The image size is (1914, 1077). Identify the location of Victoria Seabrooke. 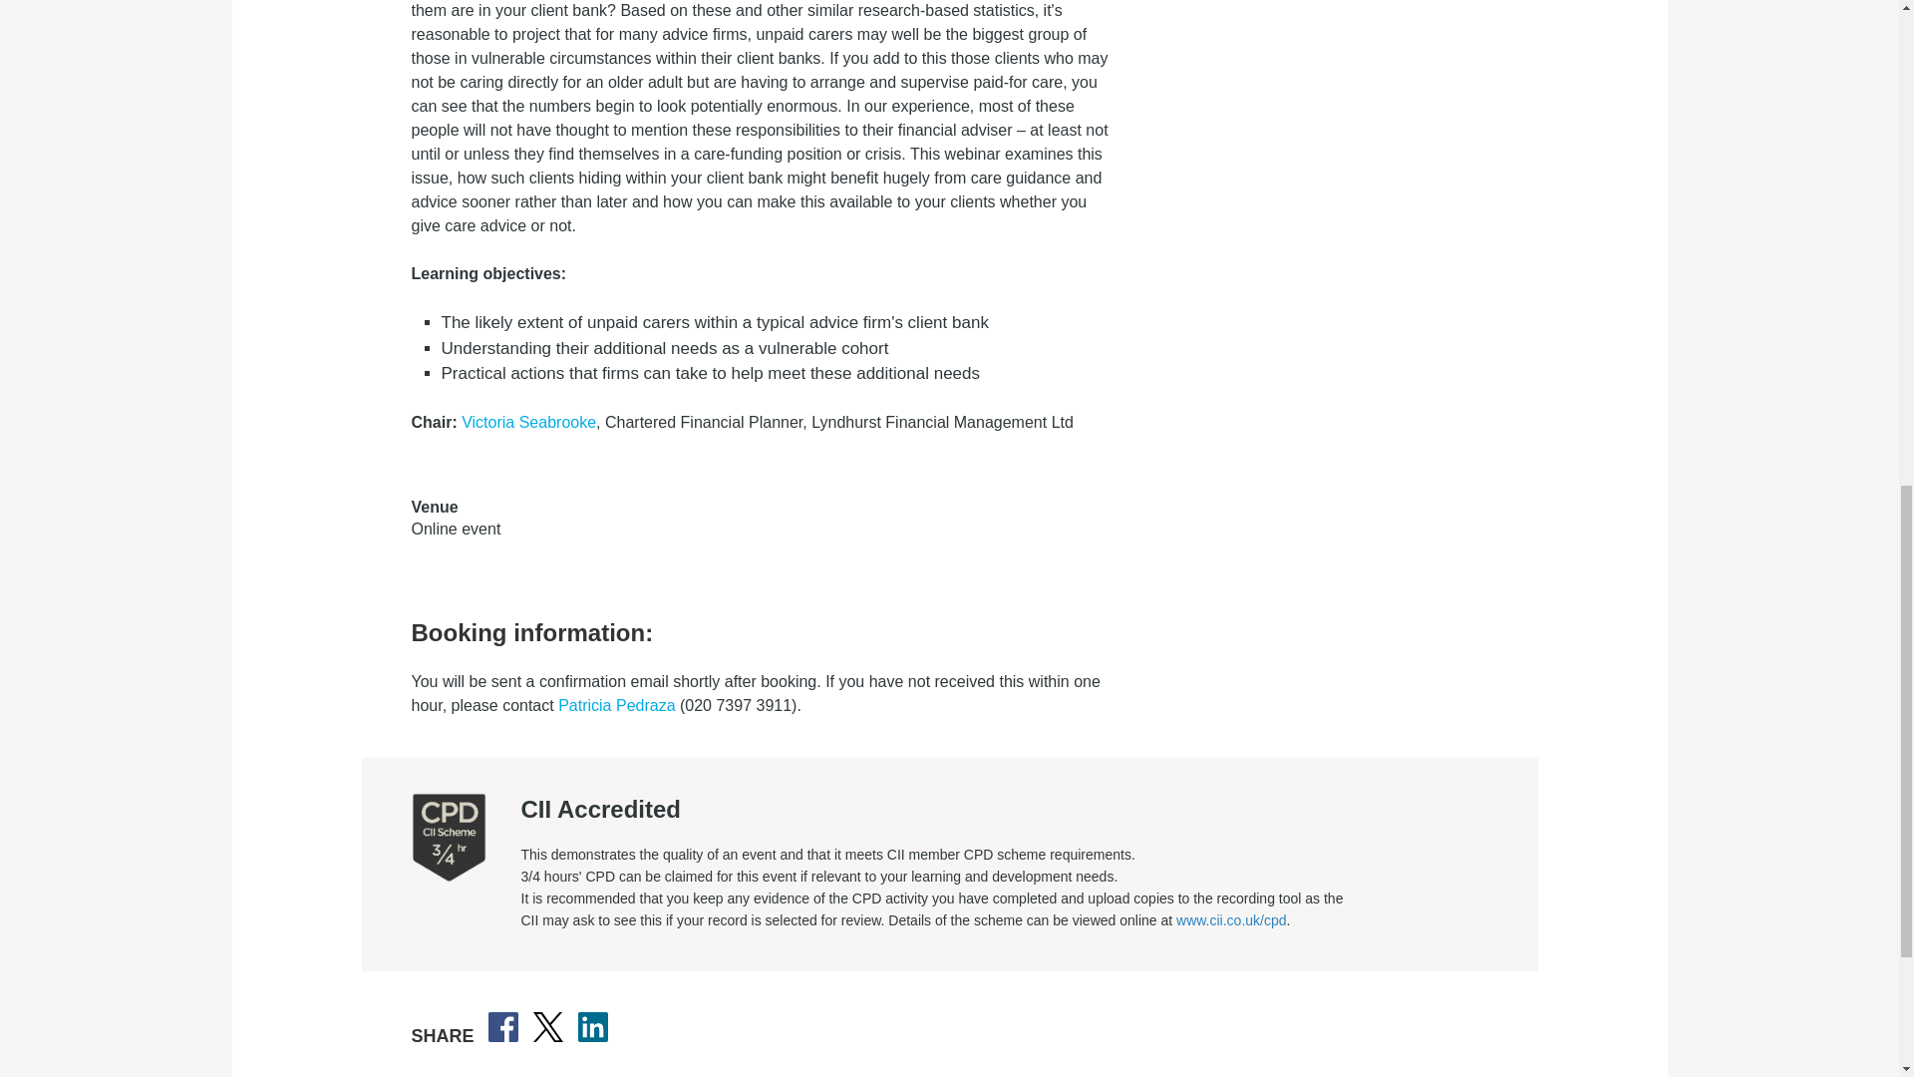
(528, 423).